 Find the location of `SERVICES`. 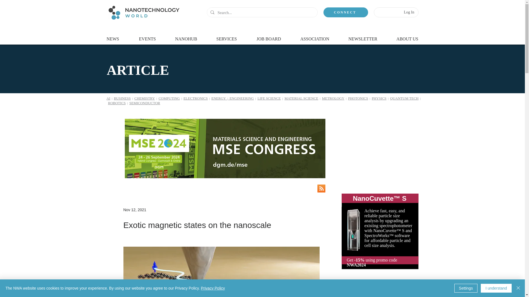

SERVICES is located at coordinates (227, 36).